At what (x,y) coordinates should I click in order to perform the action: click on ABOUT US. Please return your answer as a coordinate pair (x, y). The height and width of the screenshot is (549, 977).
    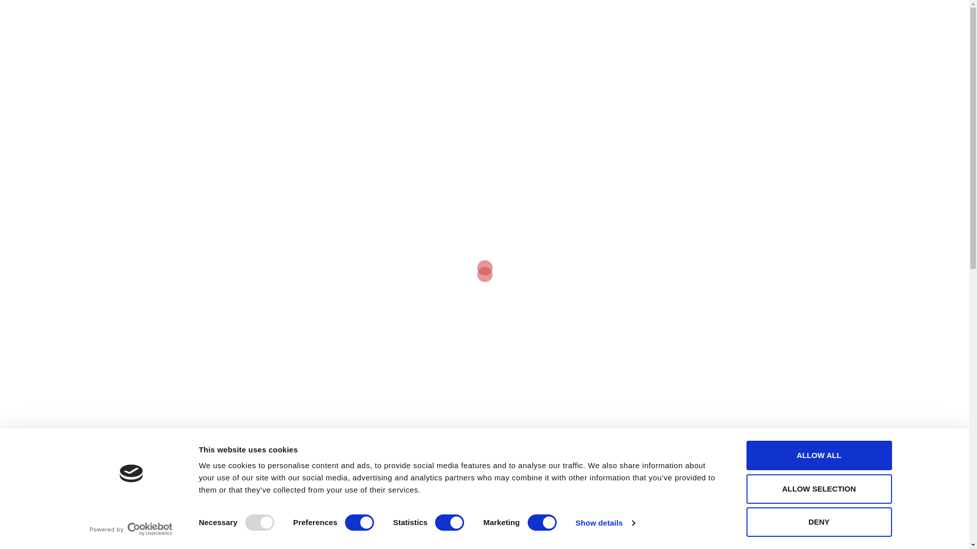
    Looking at the image, I should click on (575, 16).